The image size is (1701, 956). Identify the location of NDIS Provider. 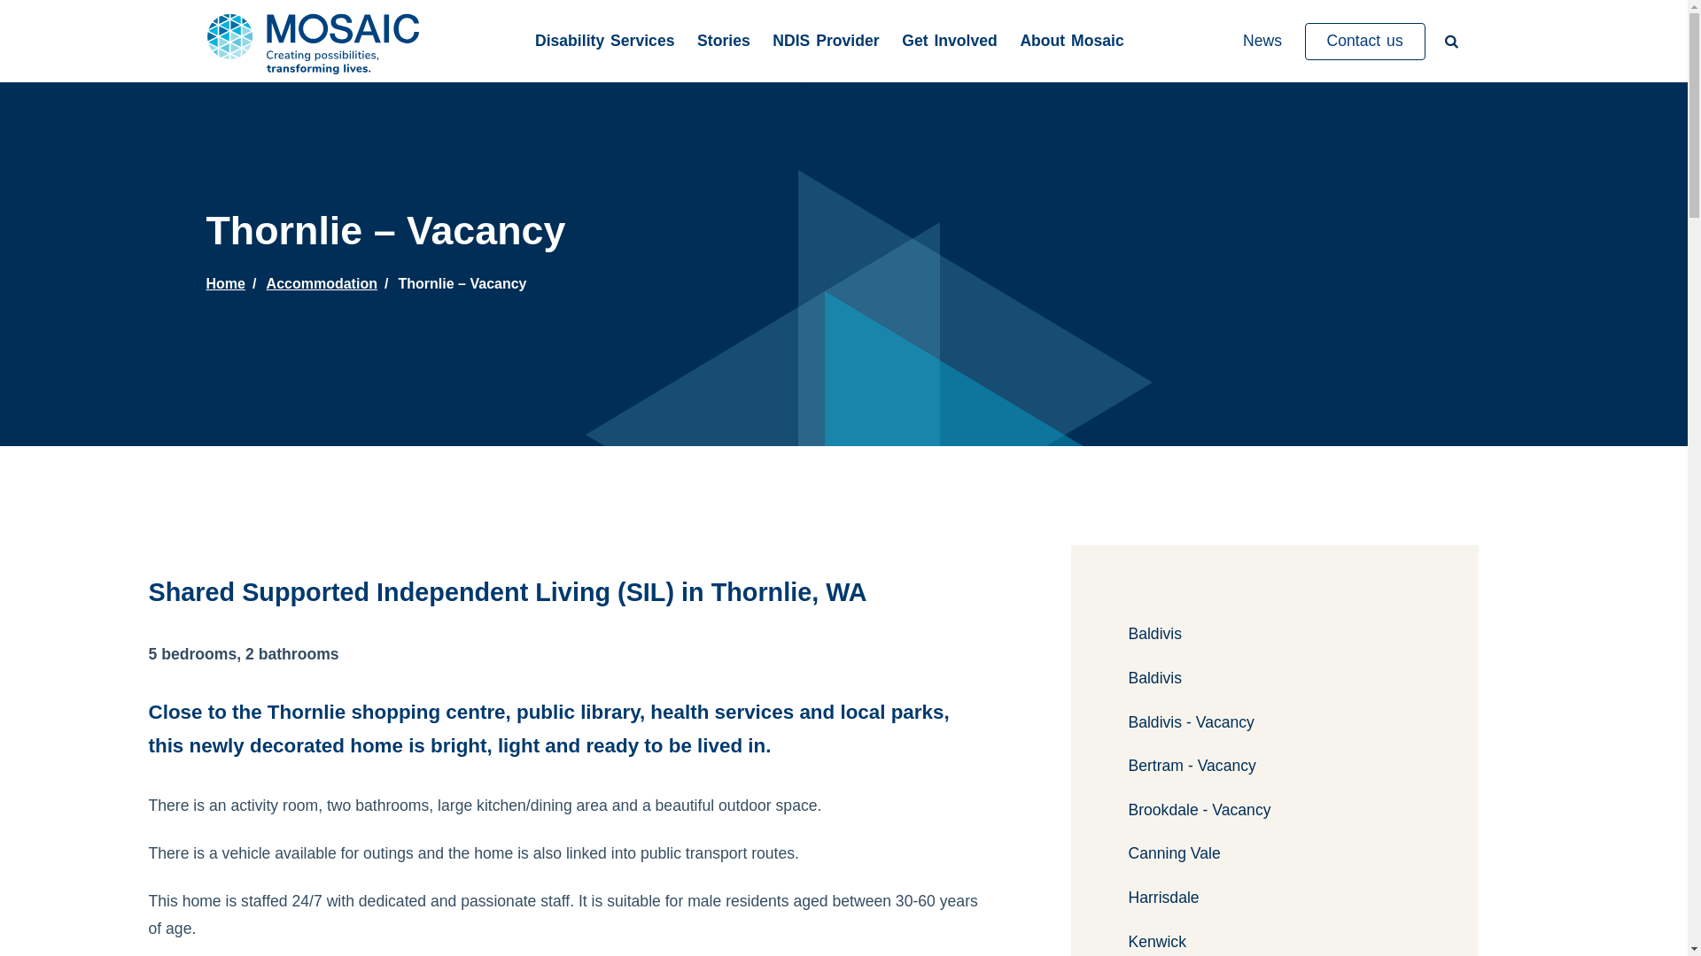
(826, 42).